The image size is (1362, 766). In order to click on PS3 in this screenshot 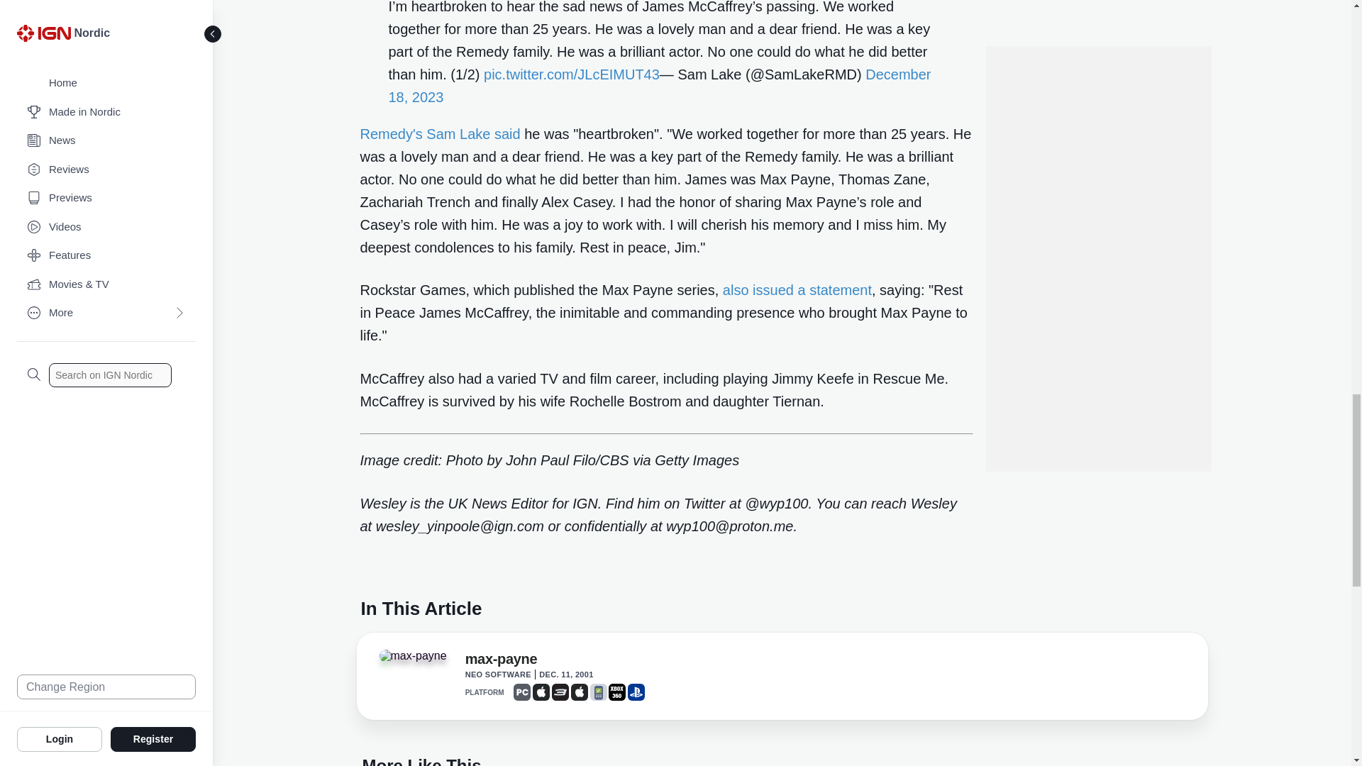, I will do `click(560, 692)`.